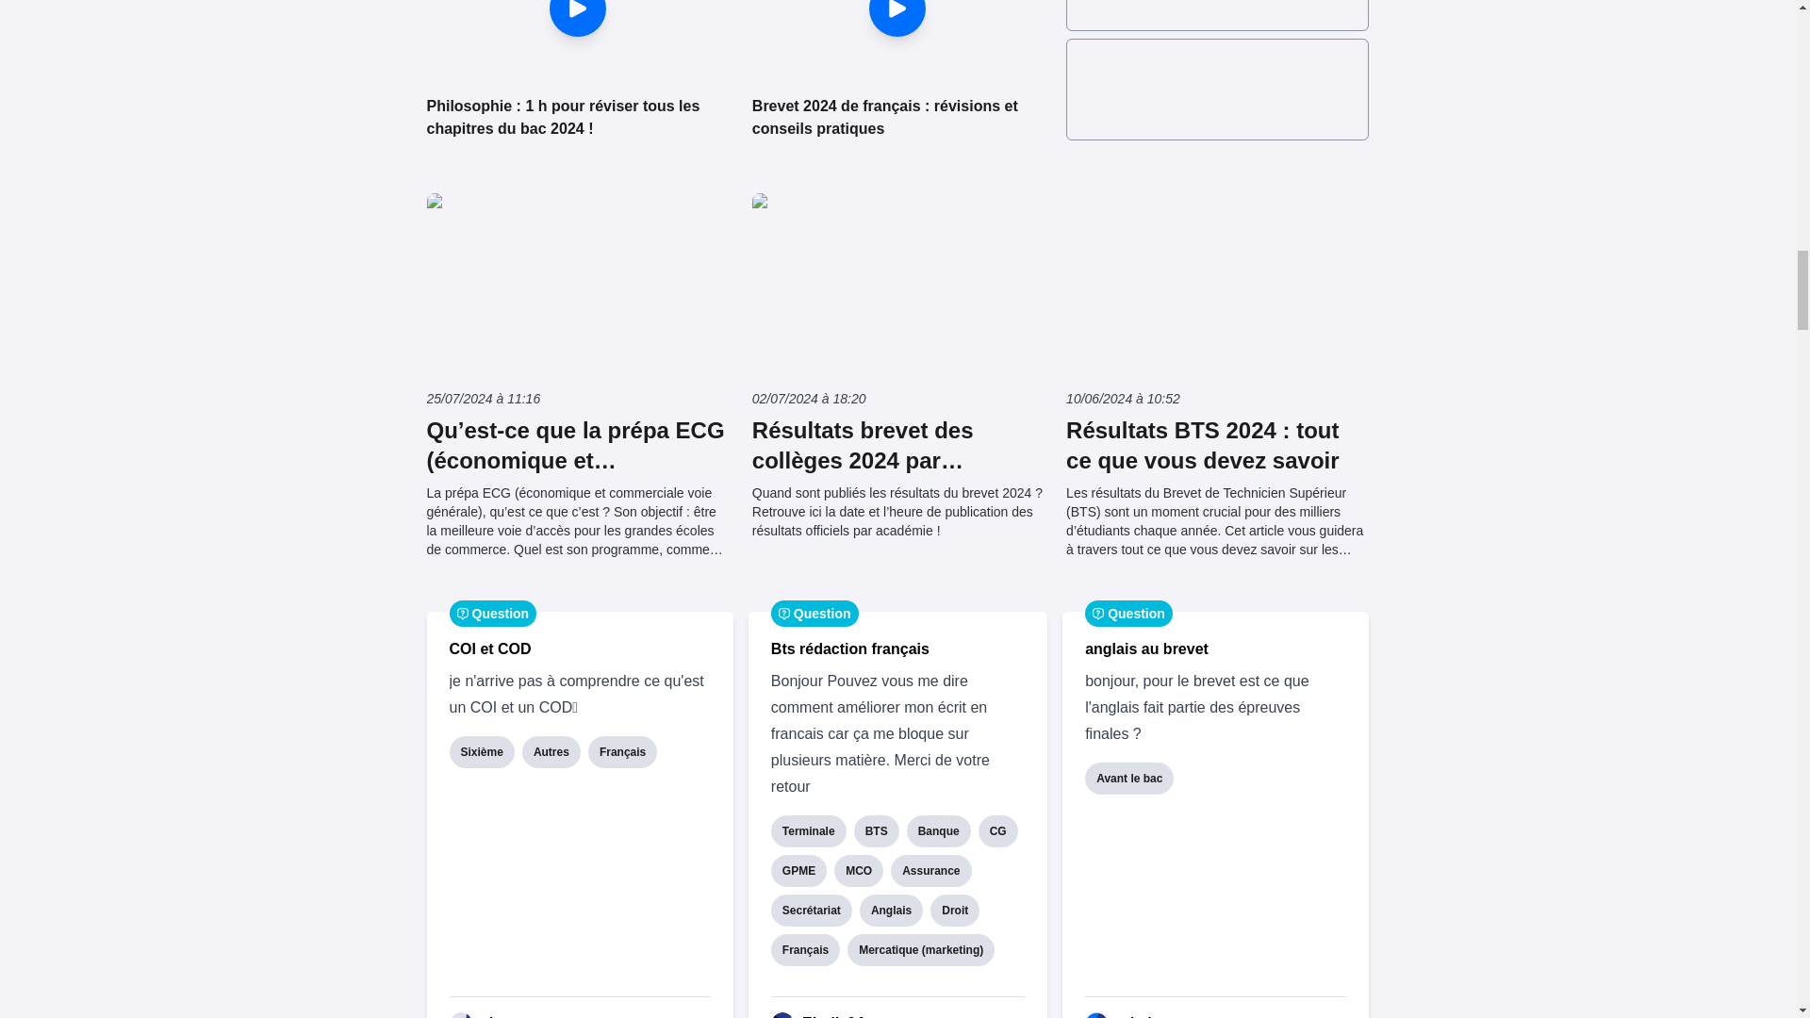 The height and width of the screenshot is (1018, 1810). What do you see at coordinates (905, 1016) in the screenshot?
I see `20 juillet 2024` at bounding box center [905, 1016].